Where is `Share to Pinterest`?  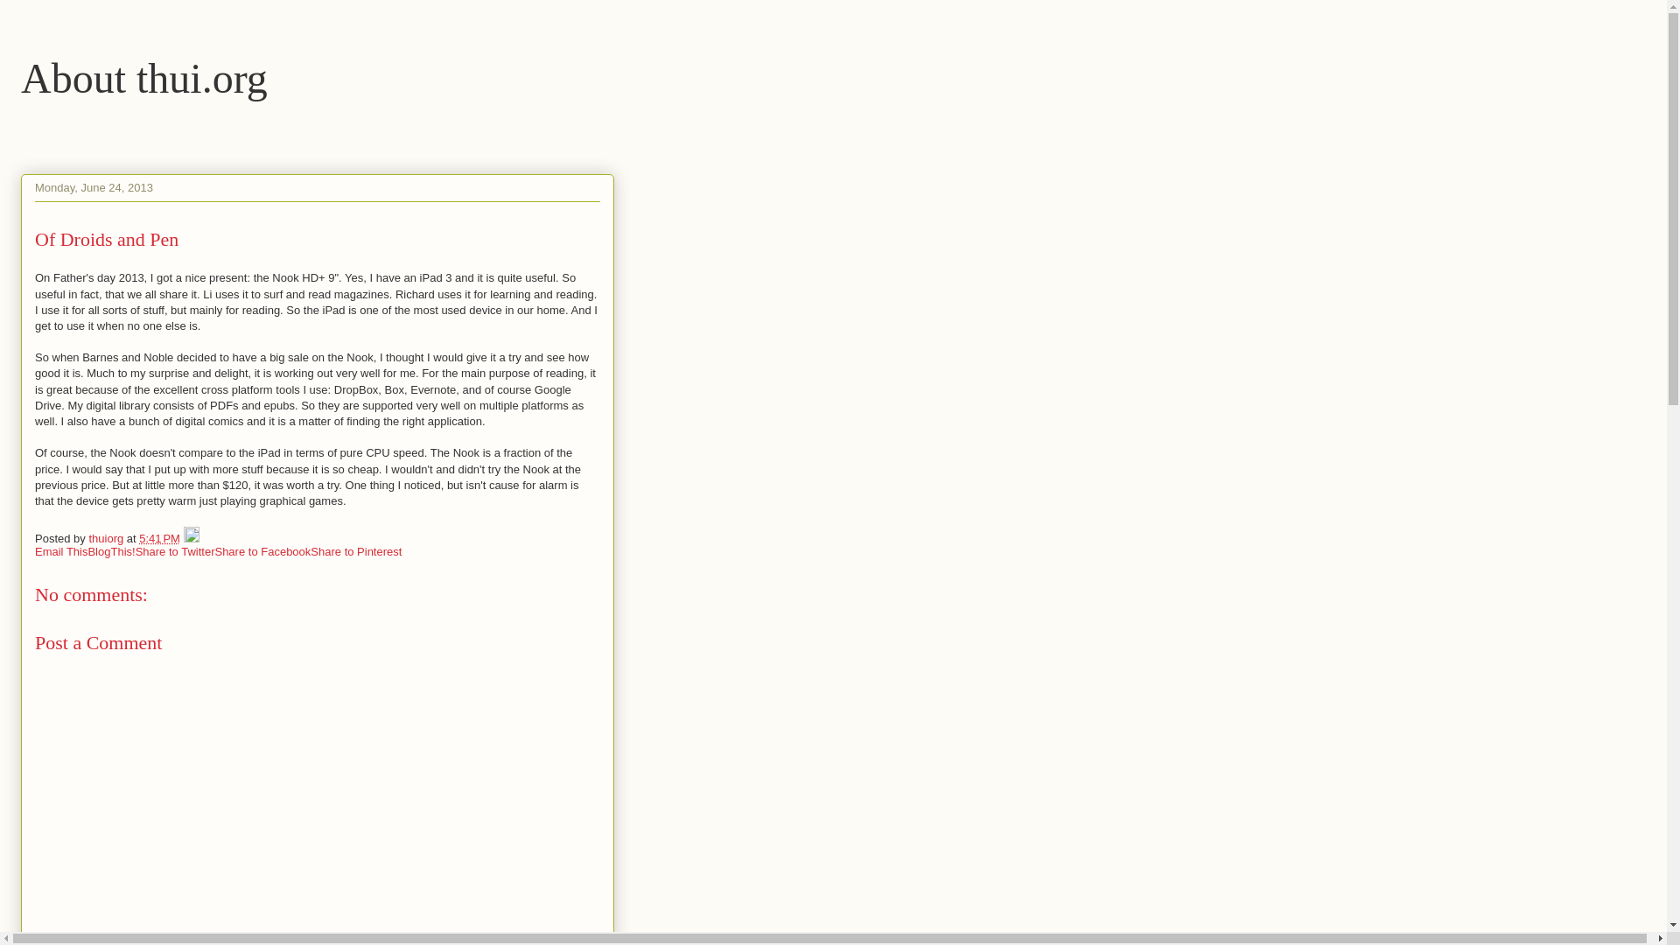 Share to Pinterest is located at coordinates (355, 551).